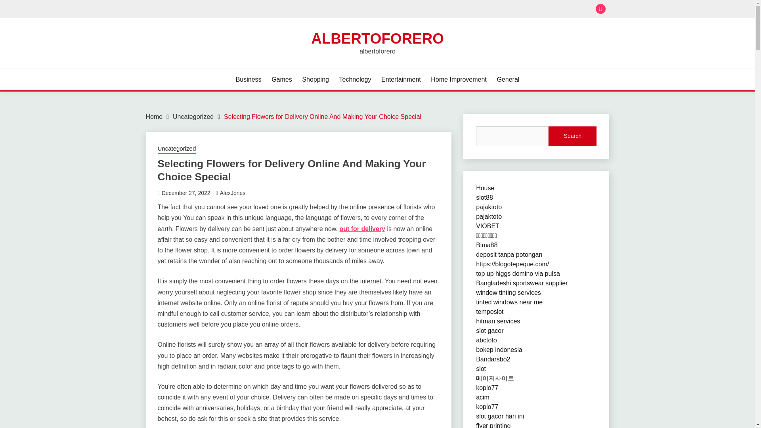  Describe the element at coordinates (489, 207) in the screenshot. I see `pajaktoto` at that location.